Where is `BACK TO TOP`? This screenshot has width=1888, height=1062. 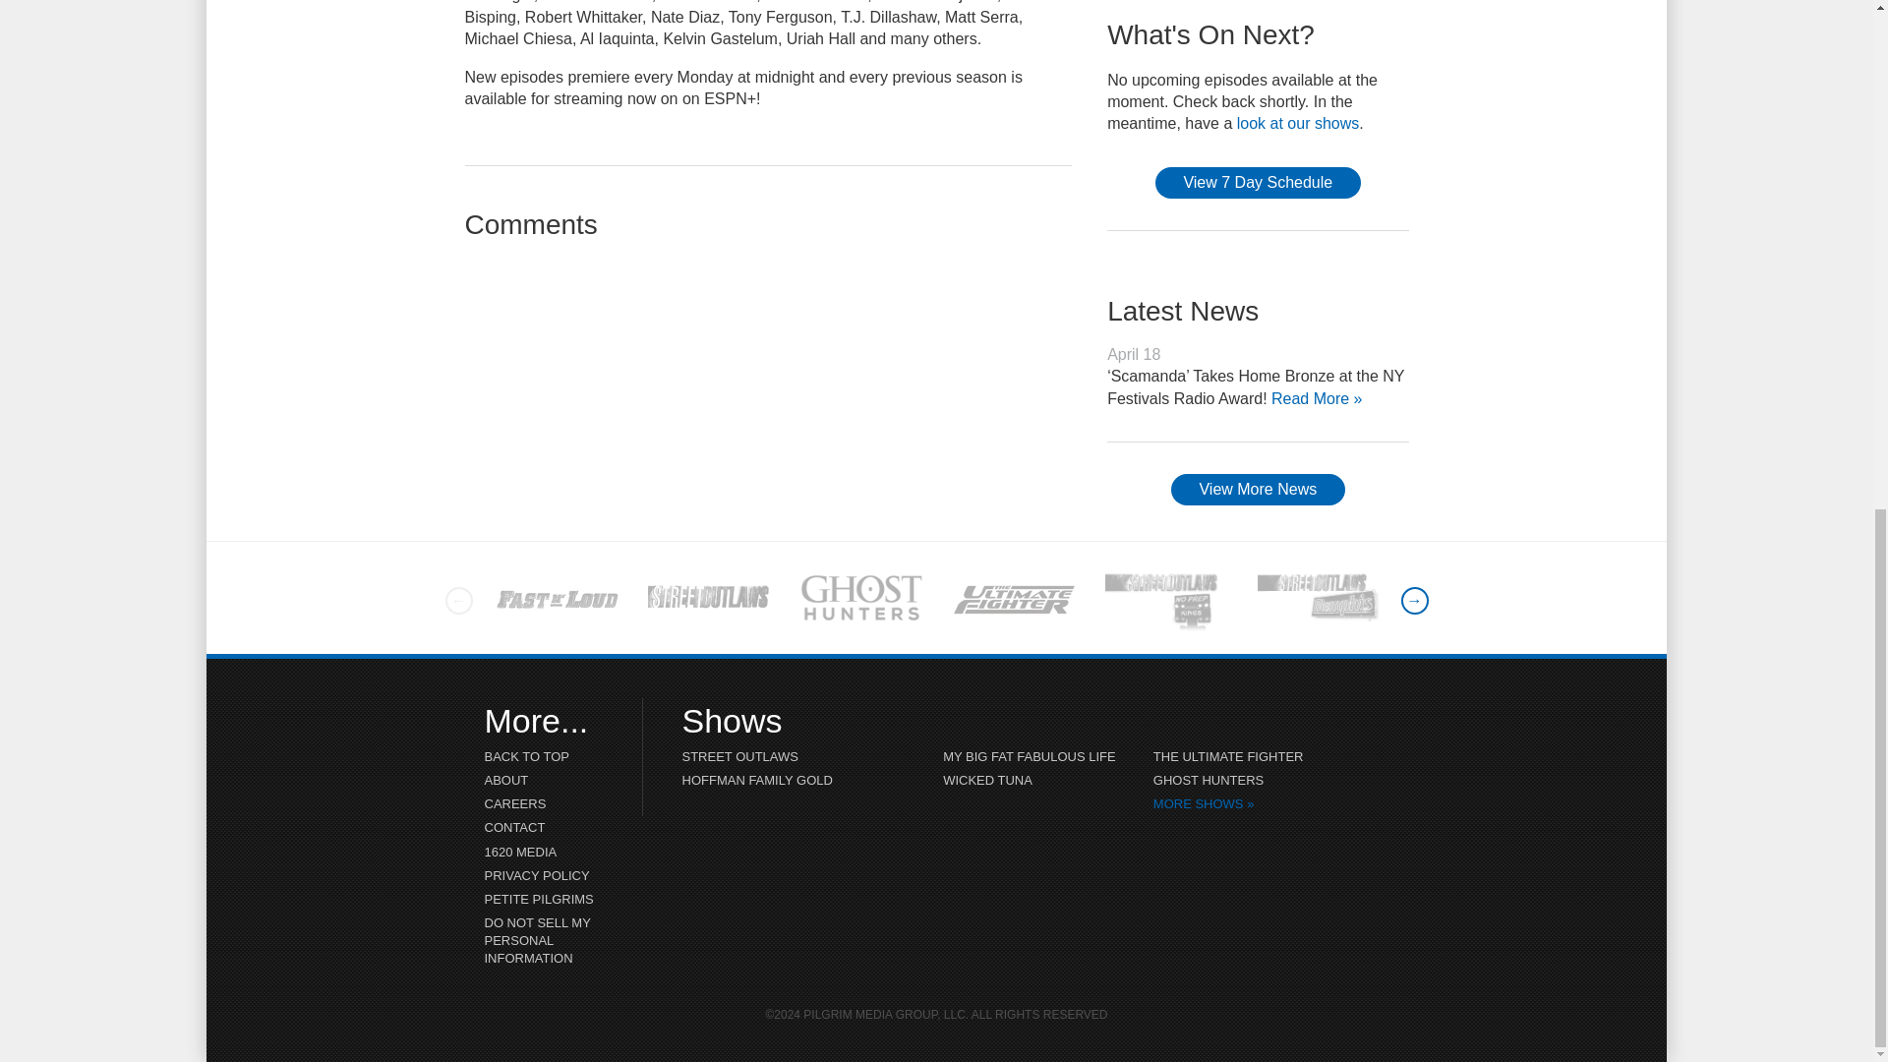
BACK TO TOP is located at coordinates (543, 757).